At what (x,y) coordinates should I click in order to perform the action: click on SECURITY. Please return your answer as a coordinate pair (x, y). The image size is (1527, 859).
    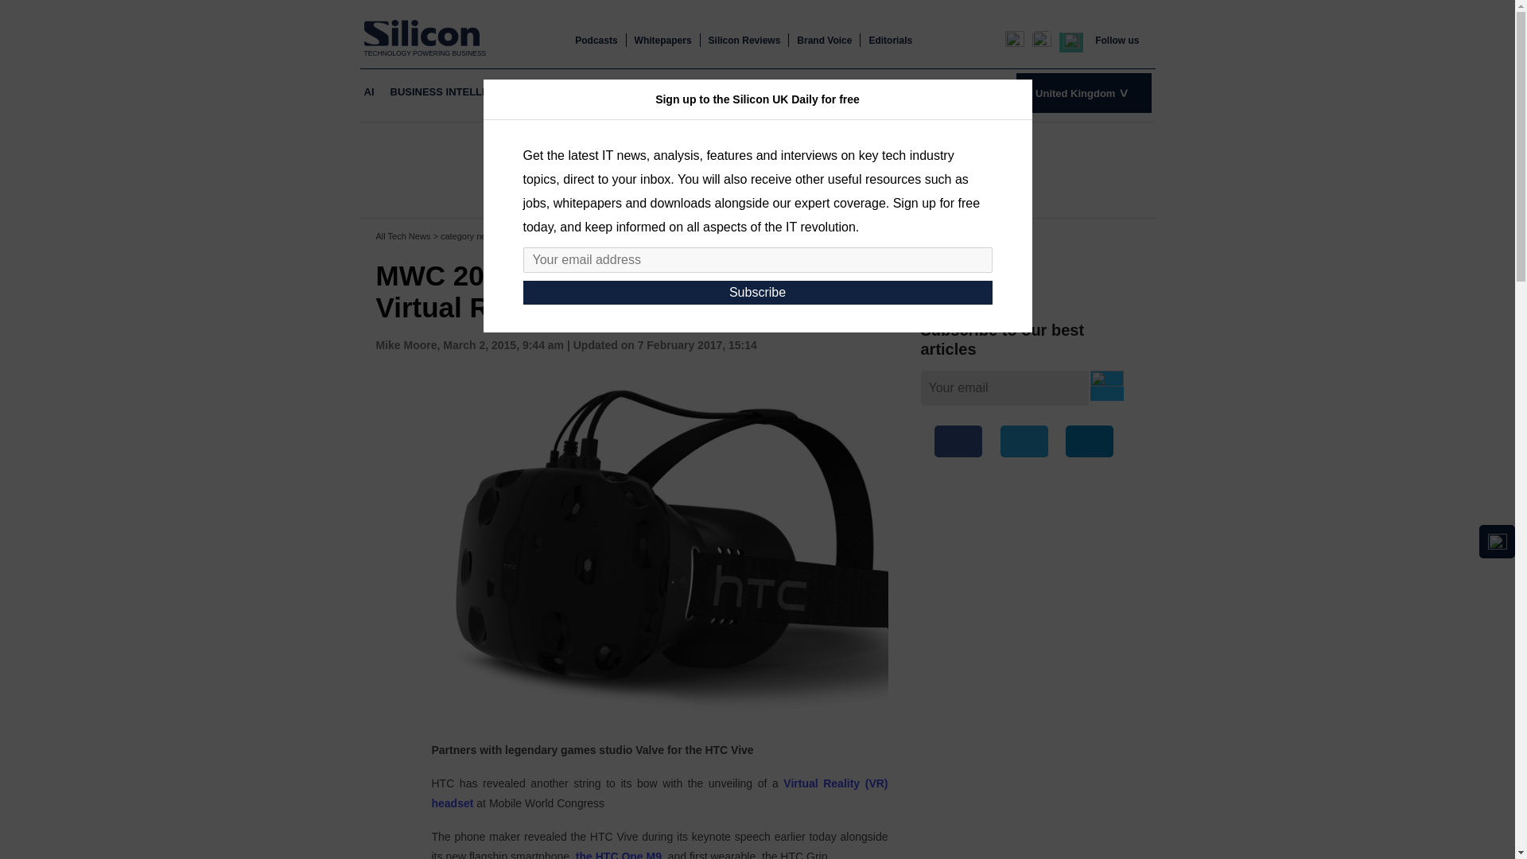
    Looking at the image, I should click on (894, 92).